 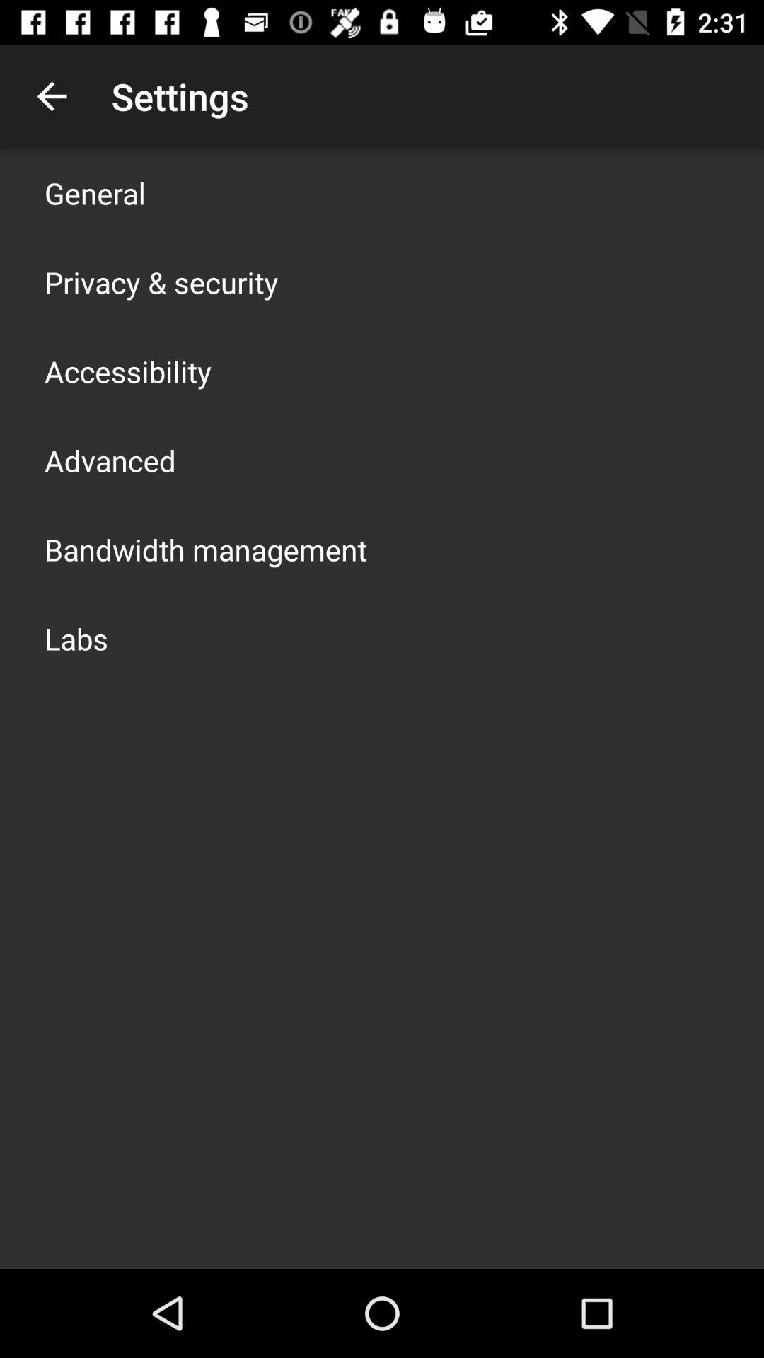 What do you see at coordinates (76, 638) in the screenshot?
I see `swipe to labs` at bounding box center [76, 638].